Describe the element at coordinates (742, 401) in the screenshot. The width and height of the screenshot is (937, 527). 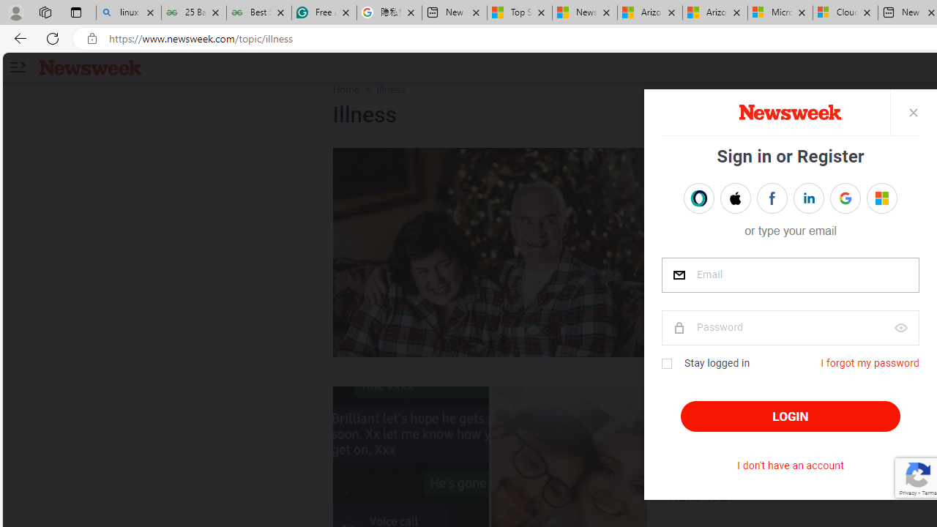
I see `ON THE INTERNET` at that location.